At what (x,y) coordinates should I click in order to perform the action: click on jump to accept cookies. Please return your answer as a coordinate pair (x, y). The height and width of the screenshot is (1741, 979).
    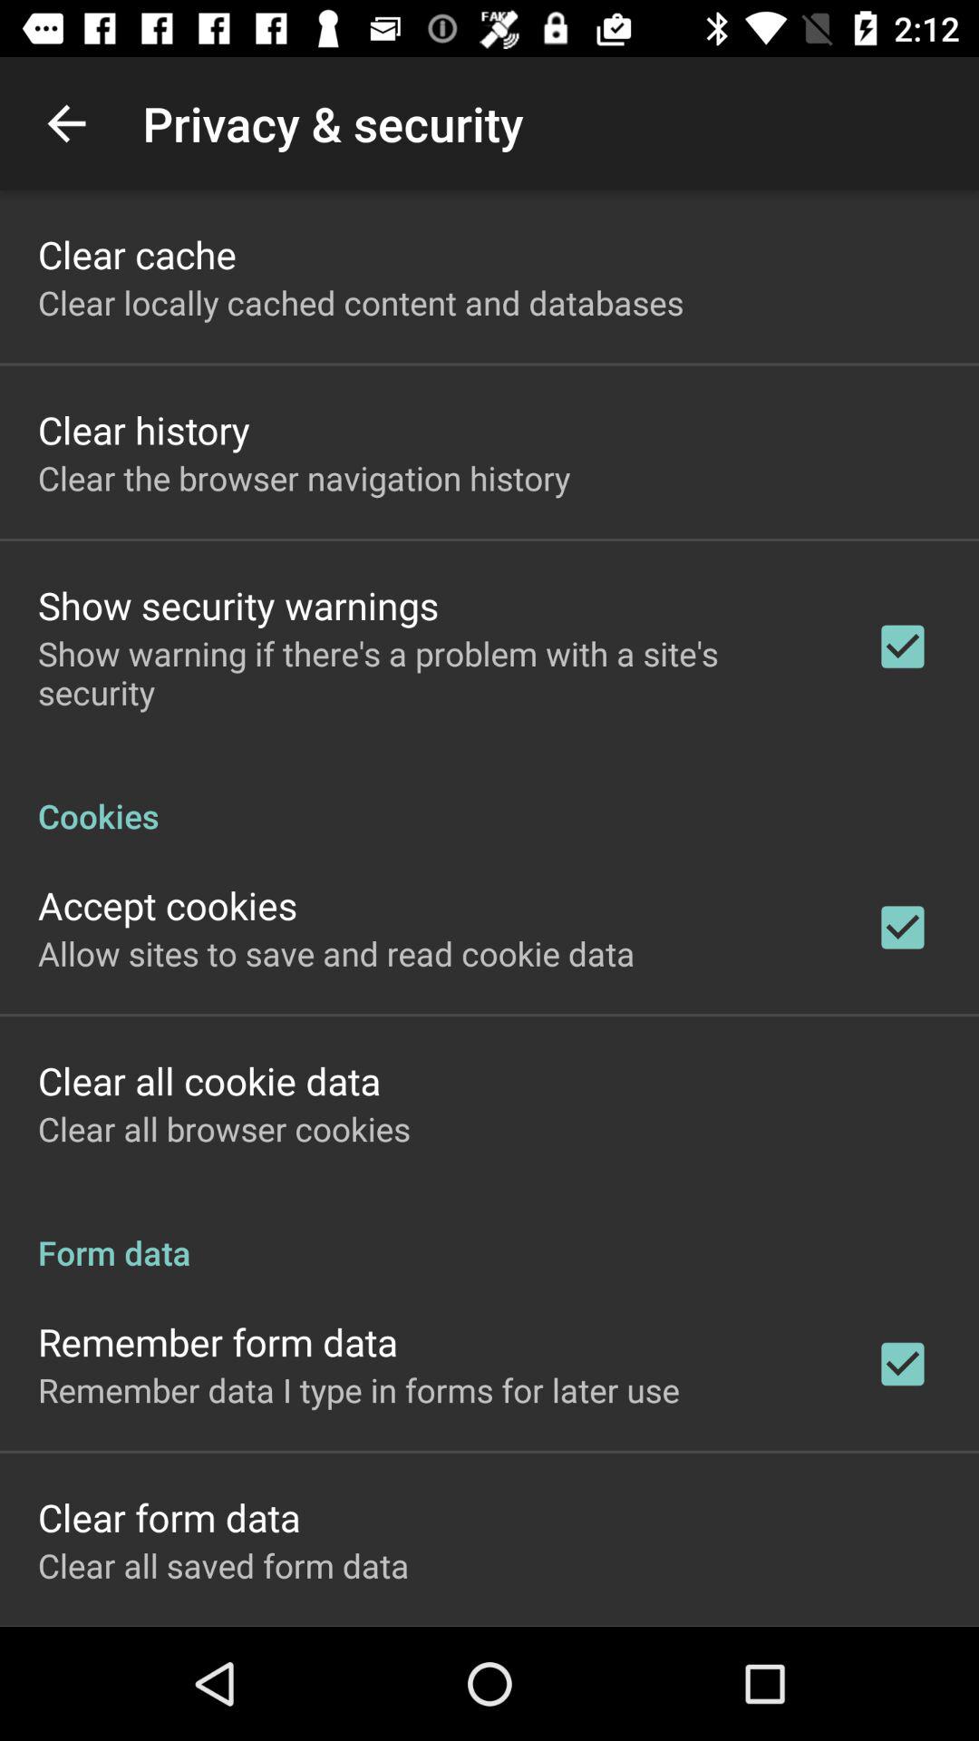
    Looking at the image, I should click on (168, 905).